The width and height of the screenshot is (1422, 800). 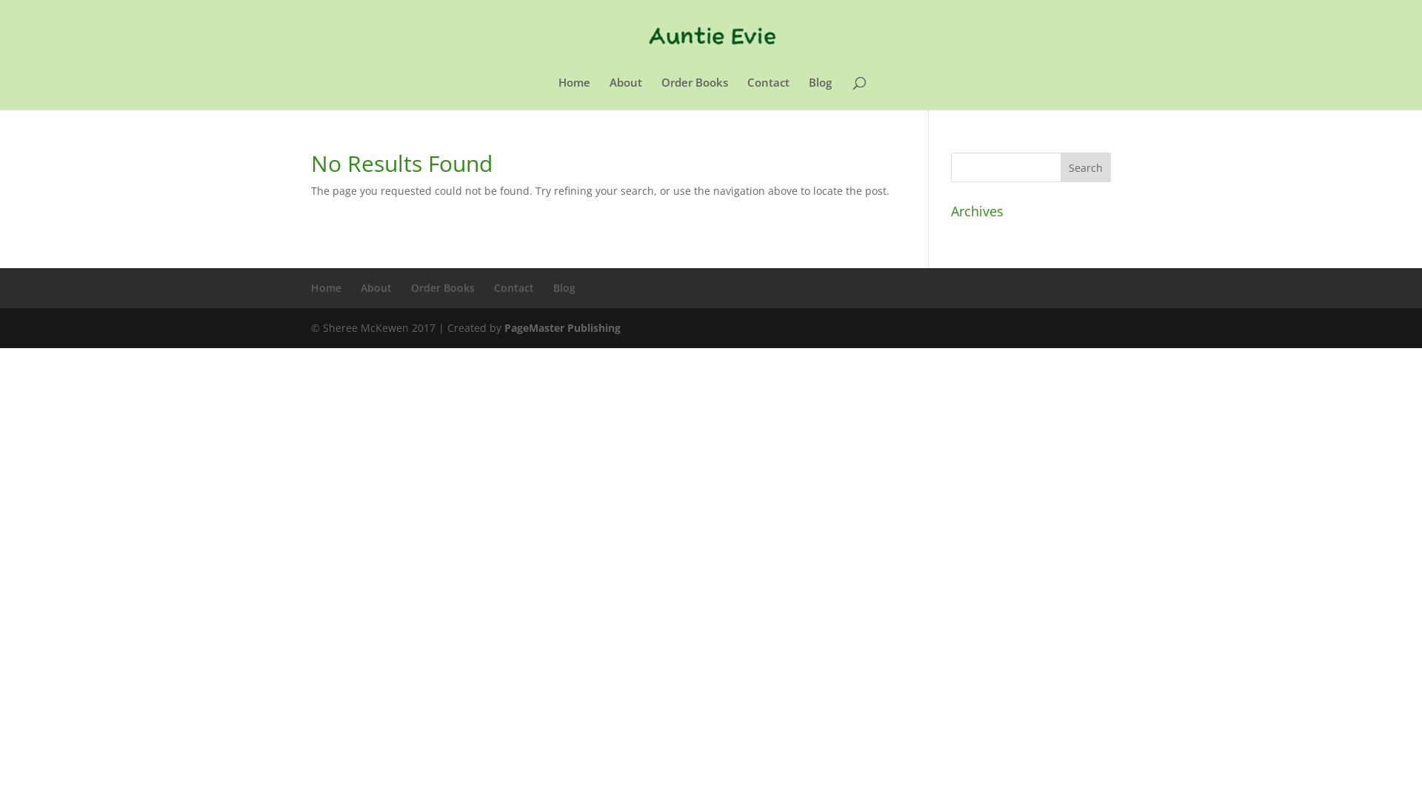 I want to click on Blog, so click(x=821, y=93).